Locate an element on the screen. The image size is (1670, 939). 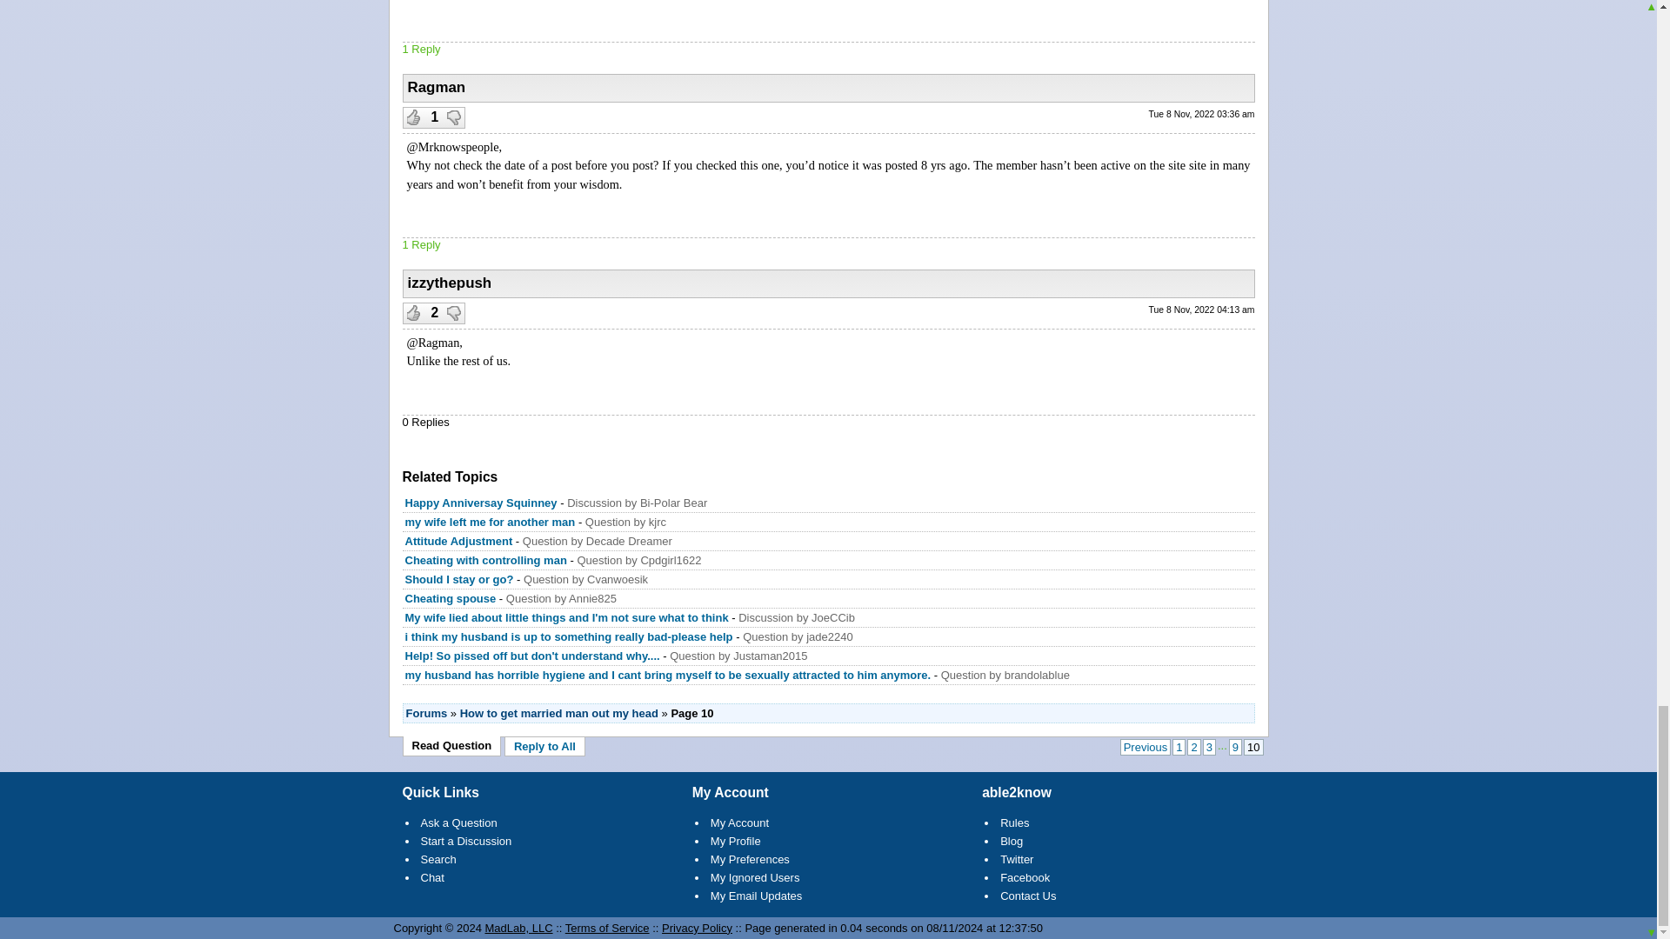
Cheating with controlling man is located at coordinates (486, 560).